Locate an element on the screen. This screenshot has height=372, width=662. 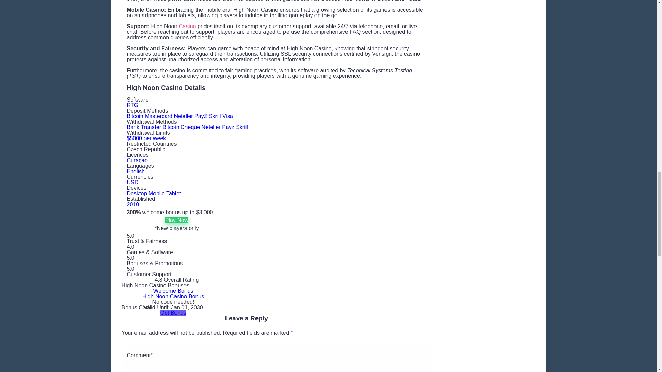
Bitcoin is located at coordinates (171, 127).